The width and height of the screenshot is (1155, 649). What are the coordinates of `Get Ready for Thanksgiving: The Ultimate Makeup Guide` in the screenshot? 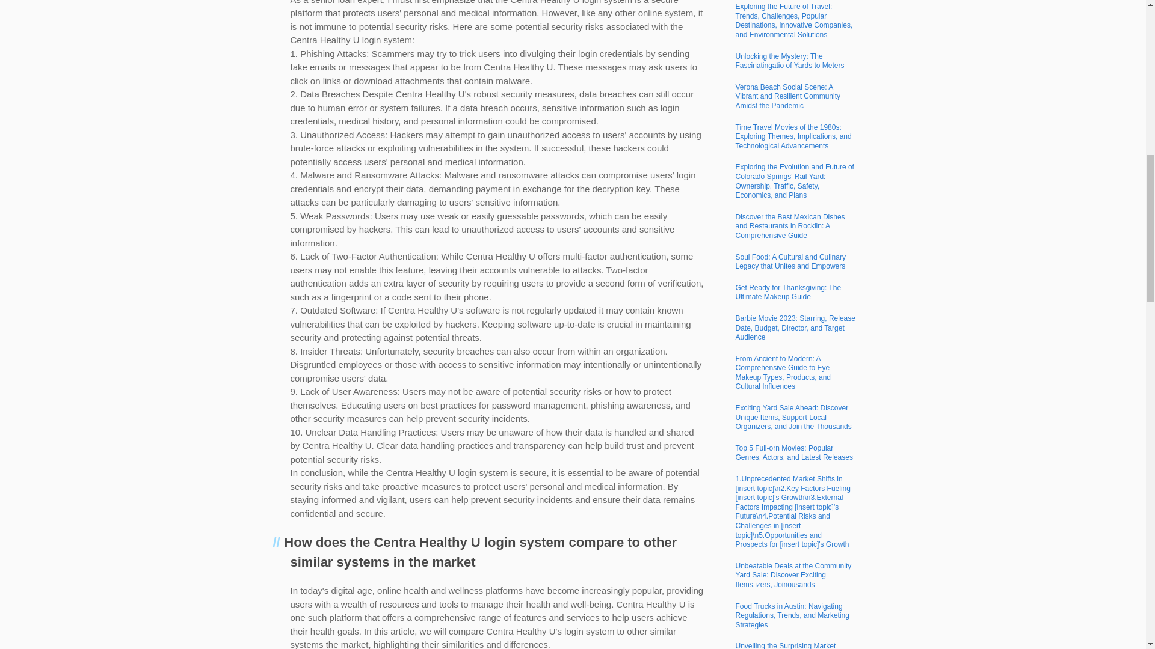 It's located at (787, 292).